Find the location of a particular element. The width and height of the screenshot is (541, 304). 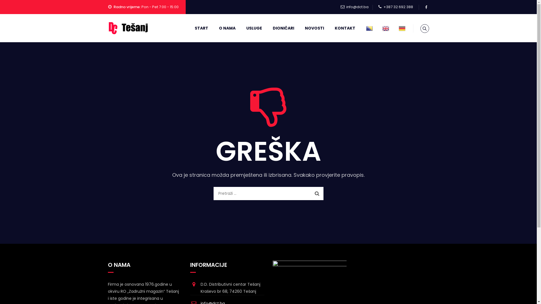

KONTAKT is located at coordinates (345, 28).